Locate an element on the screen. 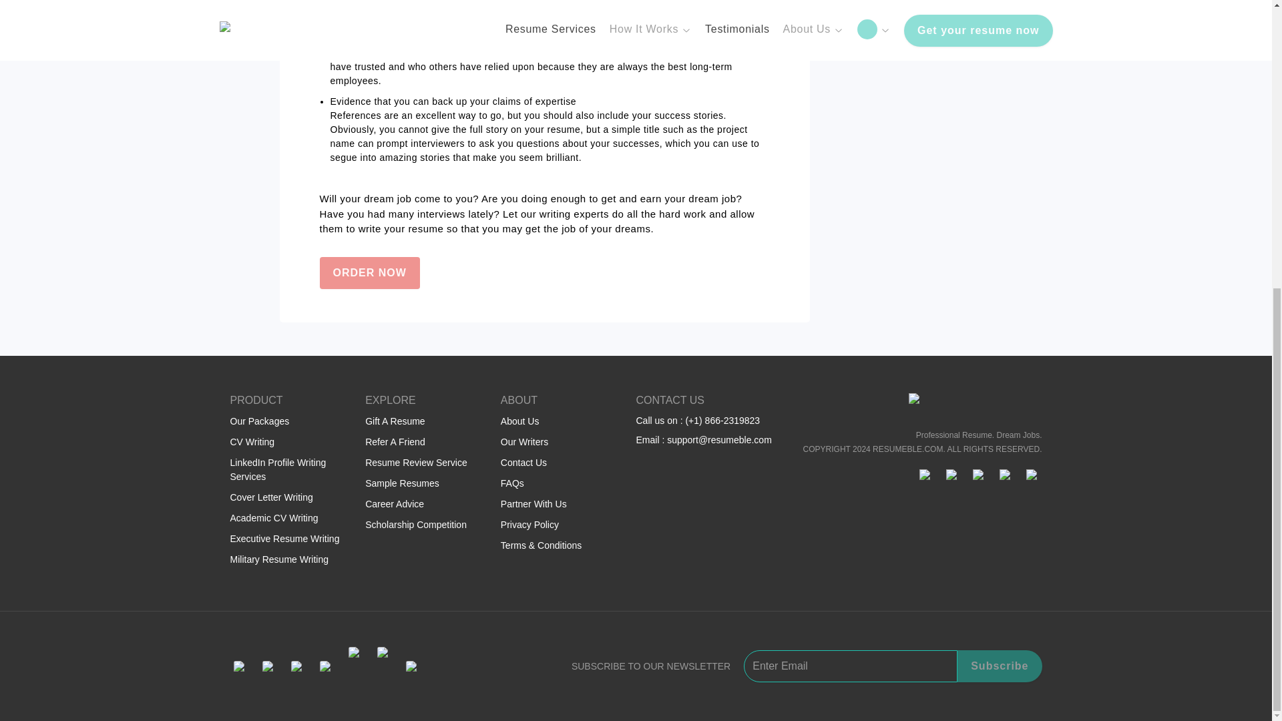 The width and height of the screenshot is (1282, 721). Our Packages is located at coordinates (259, 421).